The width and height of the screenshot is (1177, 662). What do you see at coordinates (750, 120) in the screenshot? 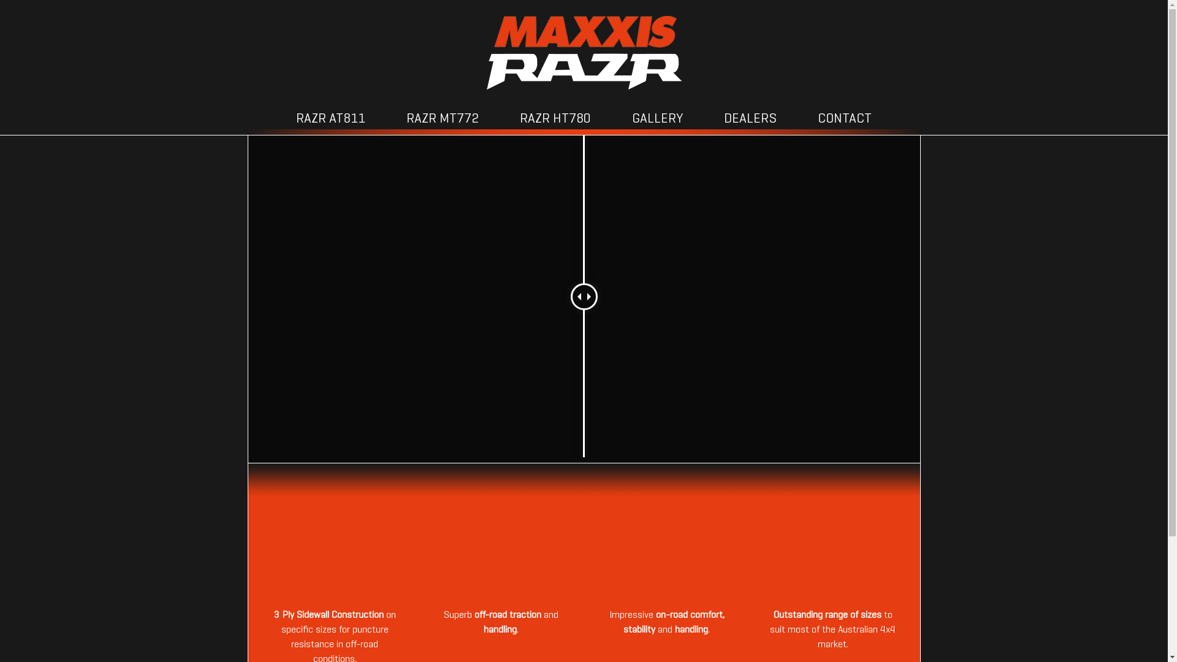
I see `DEALERS` at bounding box center [750, 120].